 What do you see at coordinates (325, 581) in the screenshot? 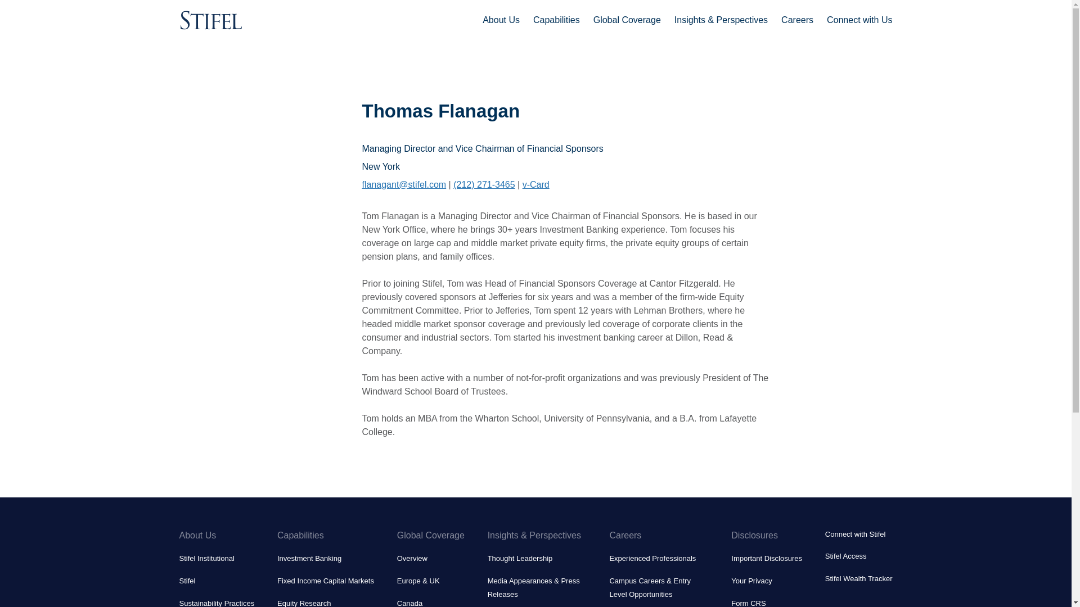
I see `Fixed Income Capital Markets` at bounding box center [325, 581].